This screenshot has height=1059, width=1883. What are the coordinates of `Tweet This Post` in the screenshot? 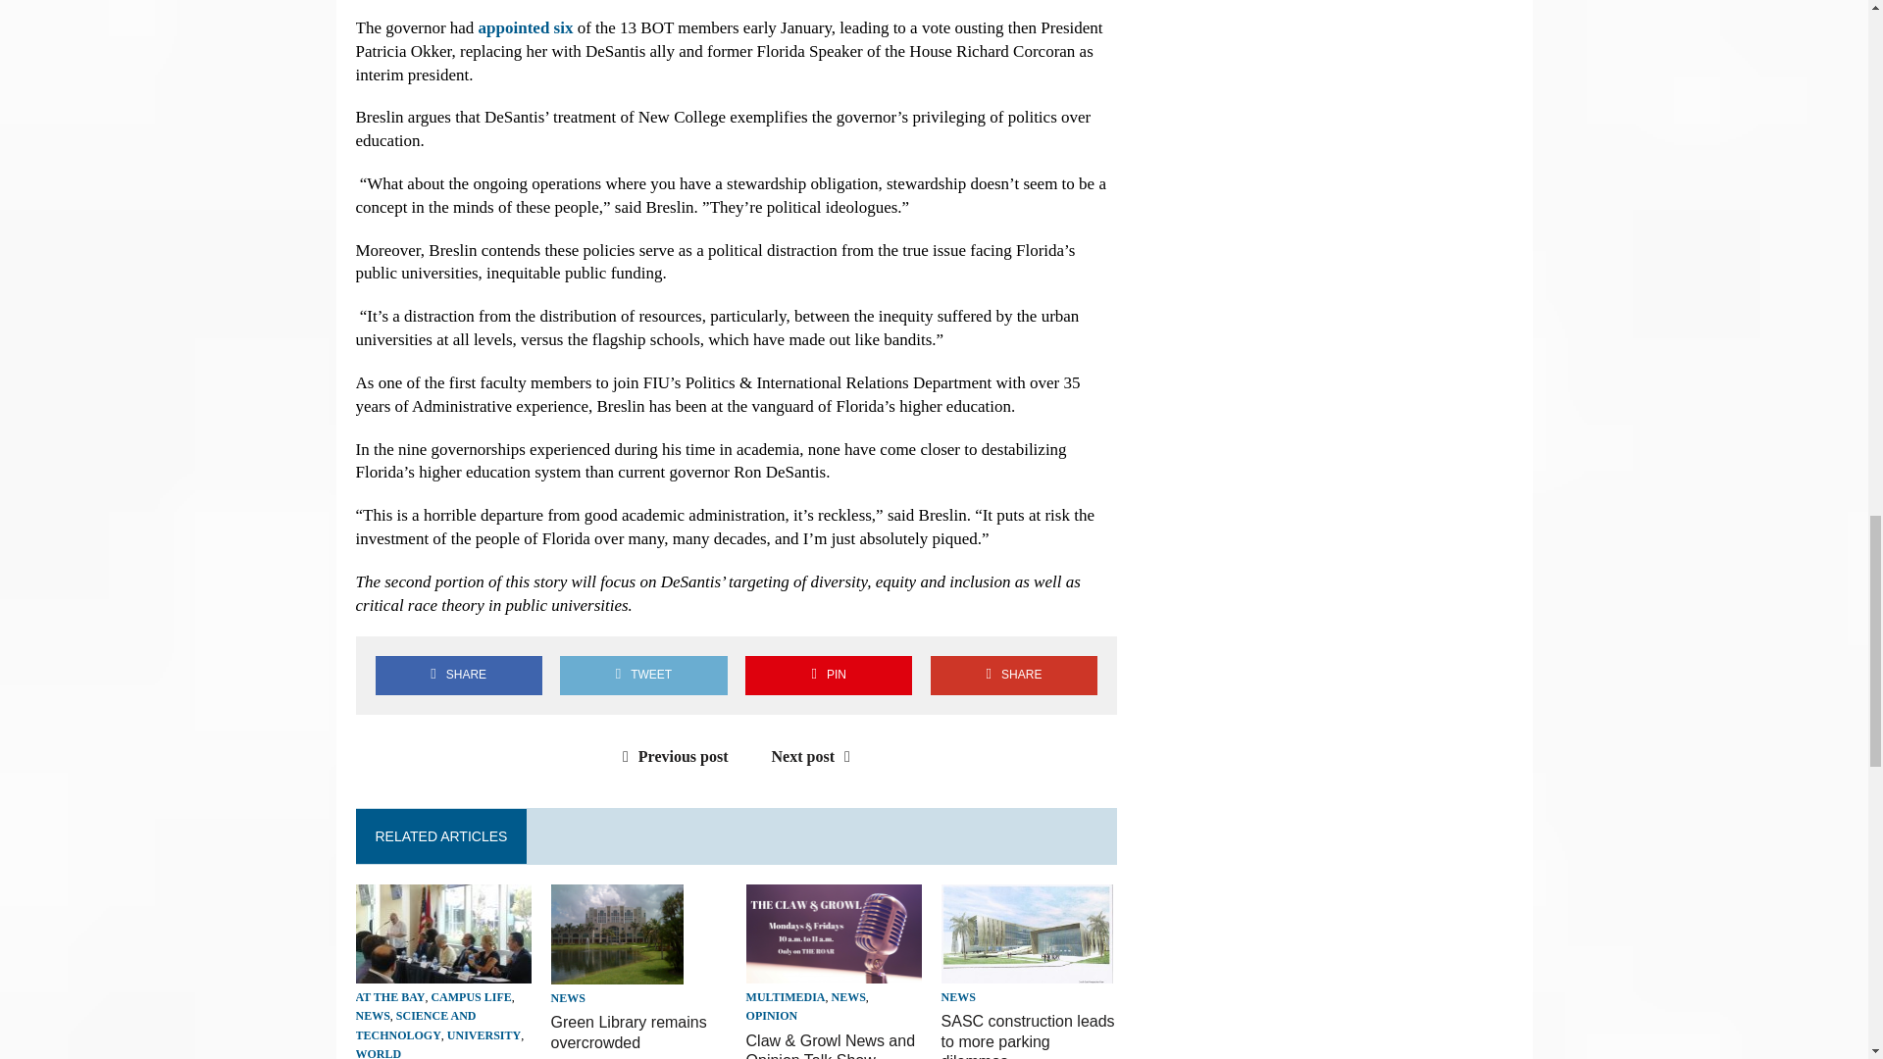 It's located at (643, 675).